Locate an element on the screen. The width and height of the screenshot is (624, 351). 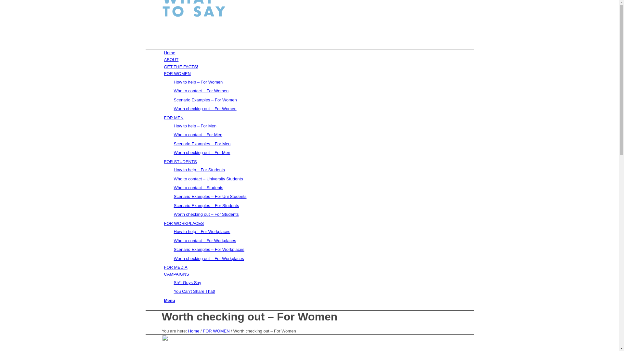
GET THE FACTS! is located at coordinates (181, 67).